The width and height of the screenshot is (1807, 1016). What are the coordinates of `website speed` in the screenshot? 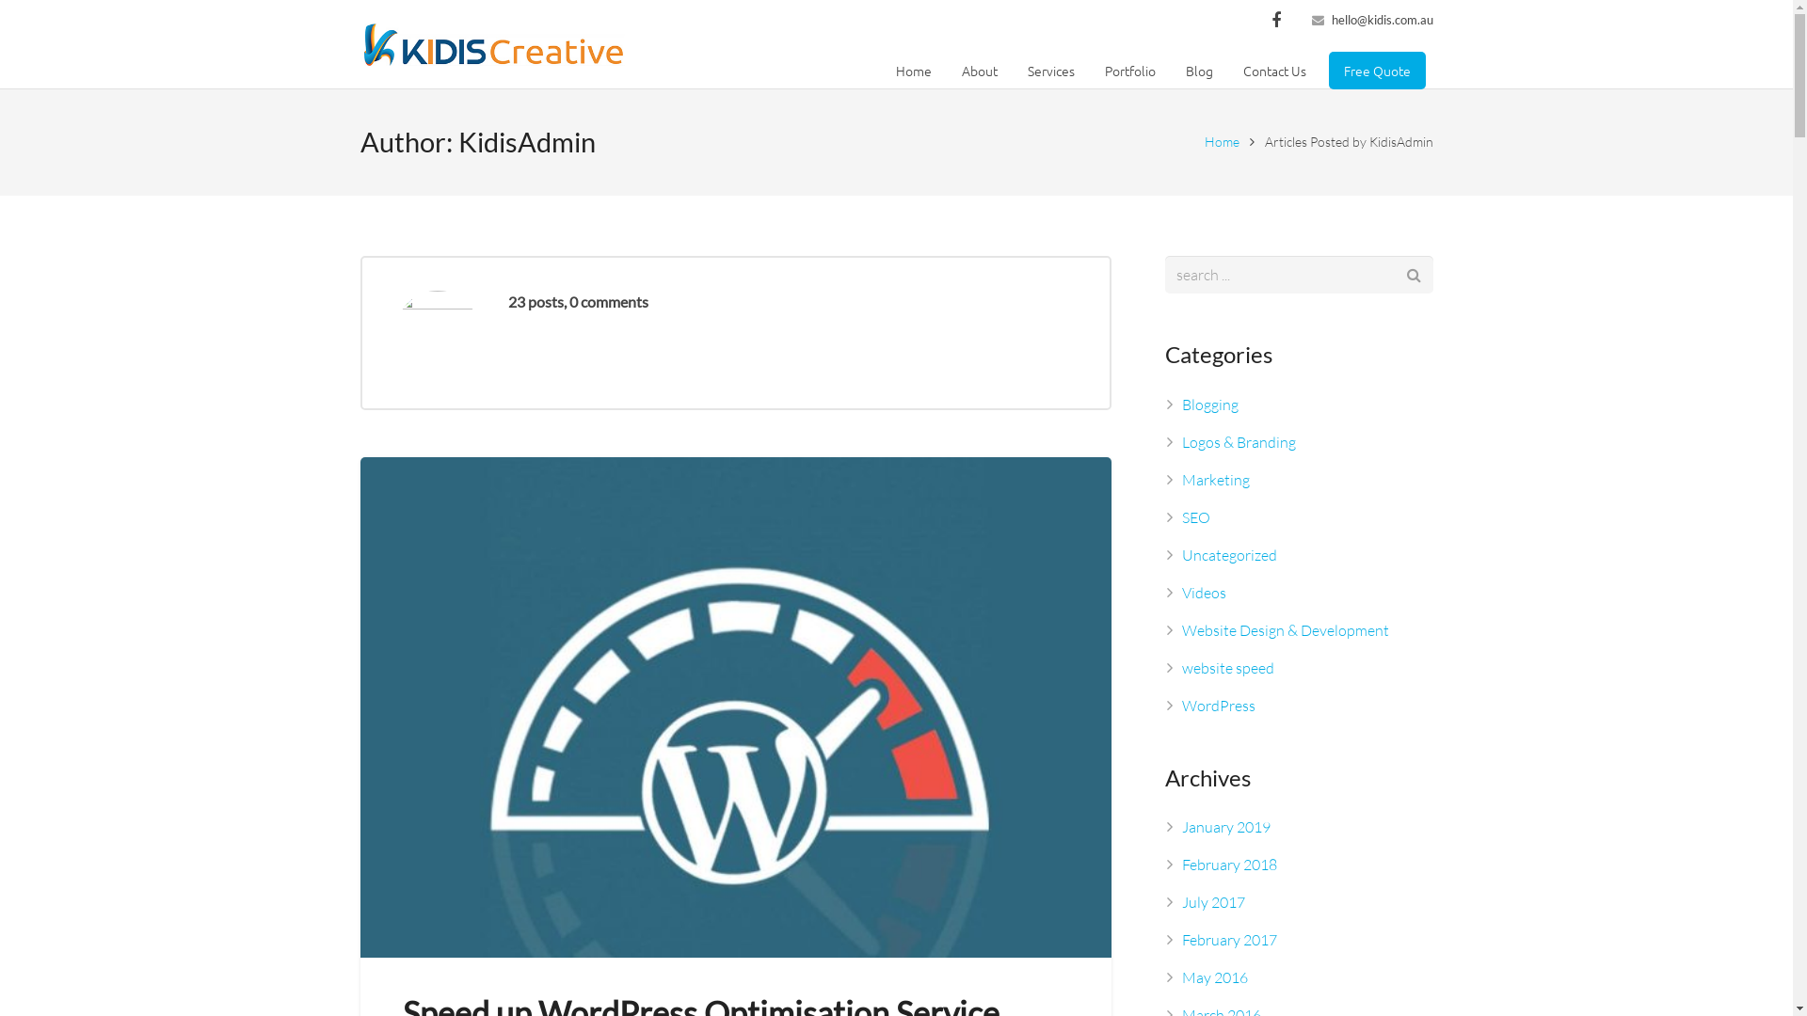 It's located at (1228, 668).